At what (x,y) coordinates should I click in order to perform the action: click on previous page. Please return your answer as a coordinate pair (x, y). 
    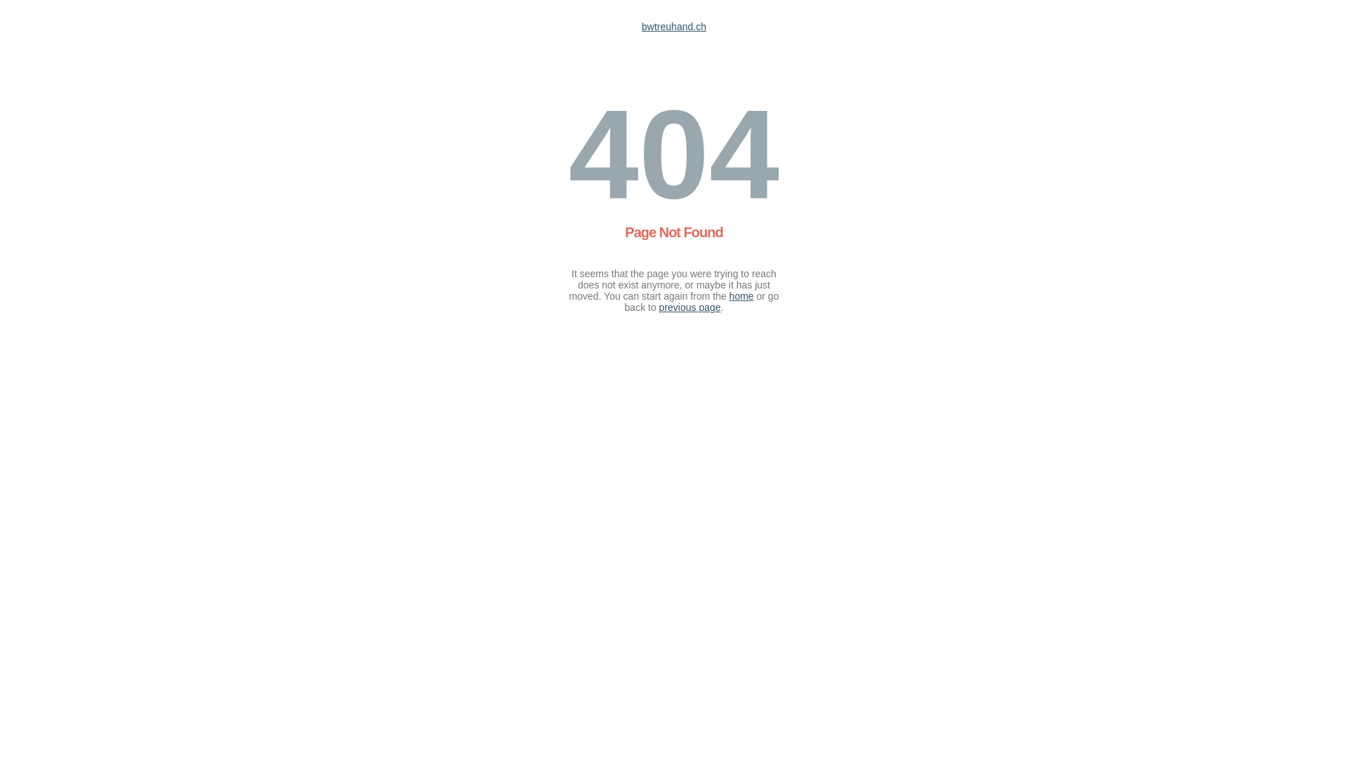
    Looking at the image, I should click on (690, 307).